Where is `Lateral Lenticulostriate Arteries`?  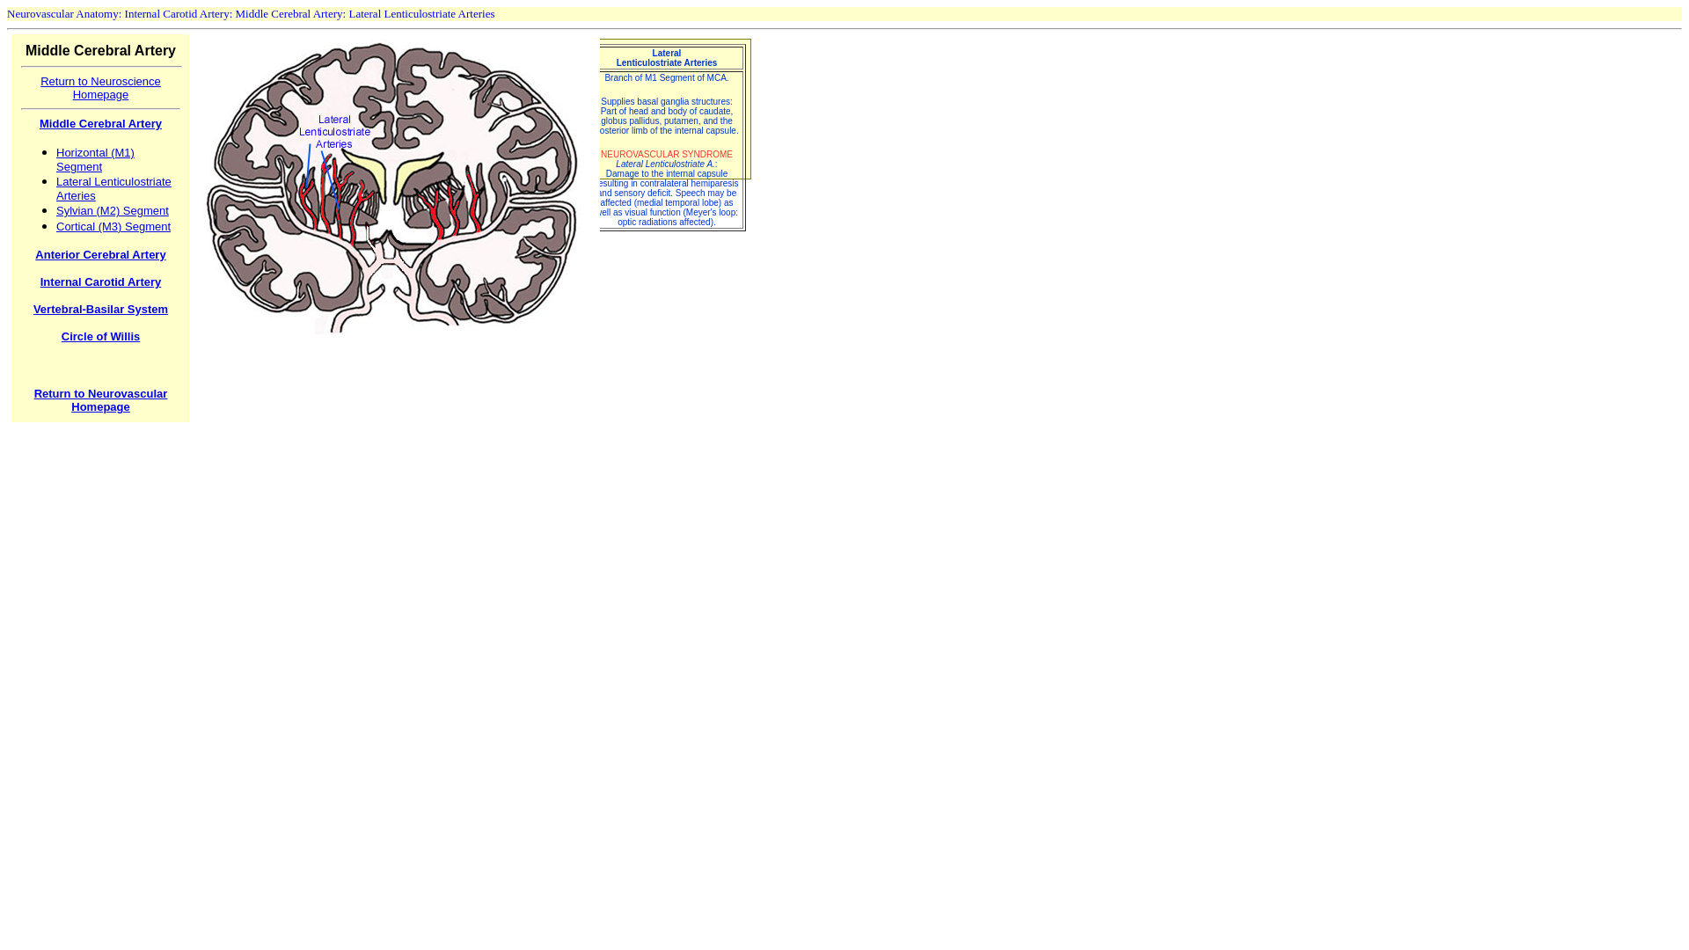 Lateral Lenticulostriate Arteries is located at coordinates (113, 188).